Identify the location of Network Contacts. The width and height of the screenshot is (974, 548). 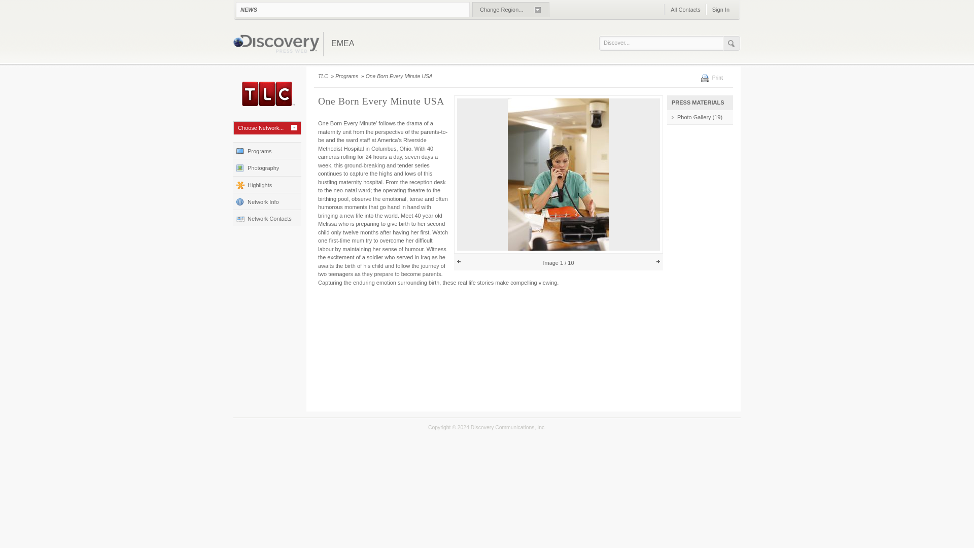
(267, 218).